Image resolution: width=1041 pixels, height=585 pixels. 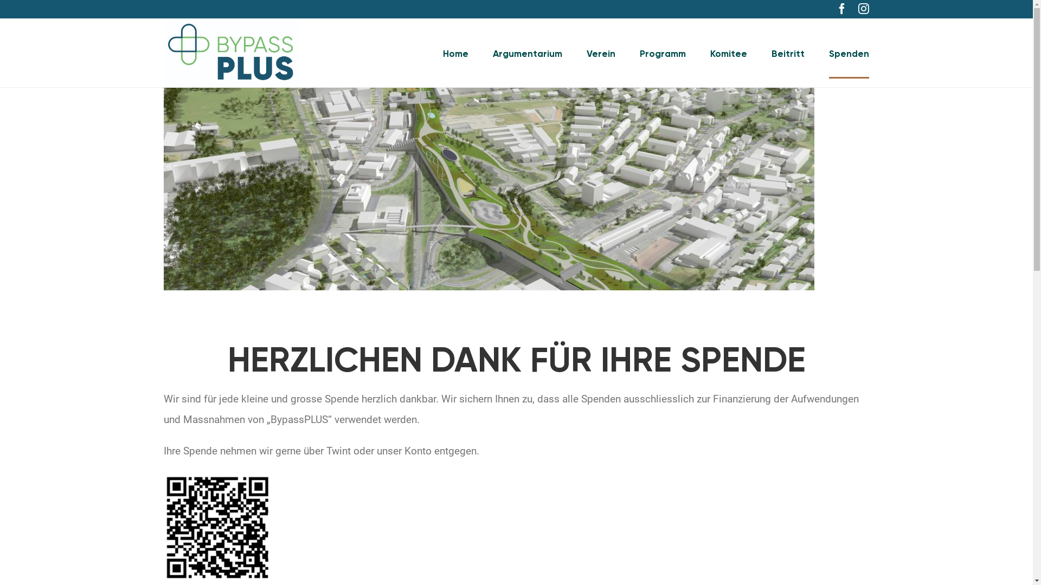 What do you see at coordinates (455, 53) in the screenshot?
I see `Home` at bounding box center [455, 53].